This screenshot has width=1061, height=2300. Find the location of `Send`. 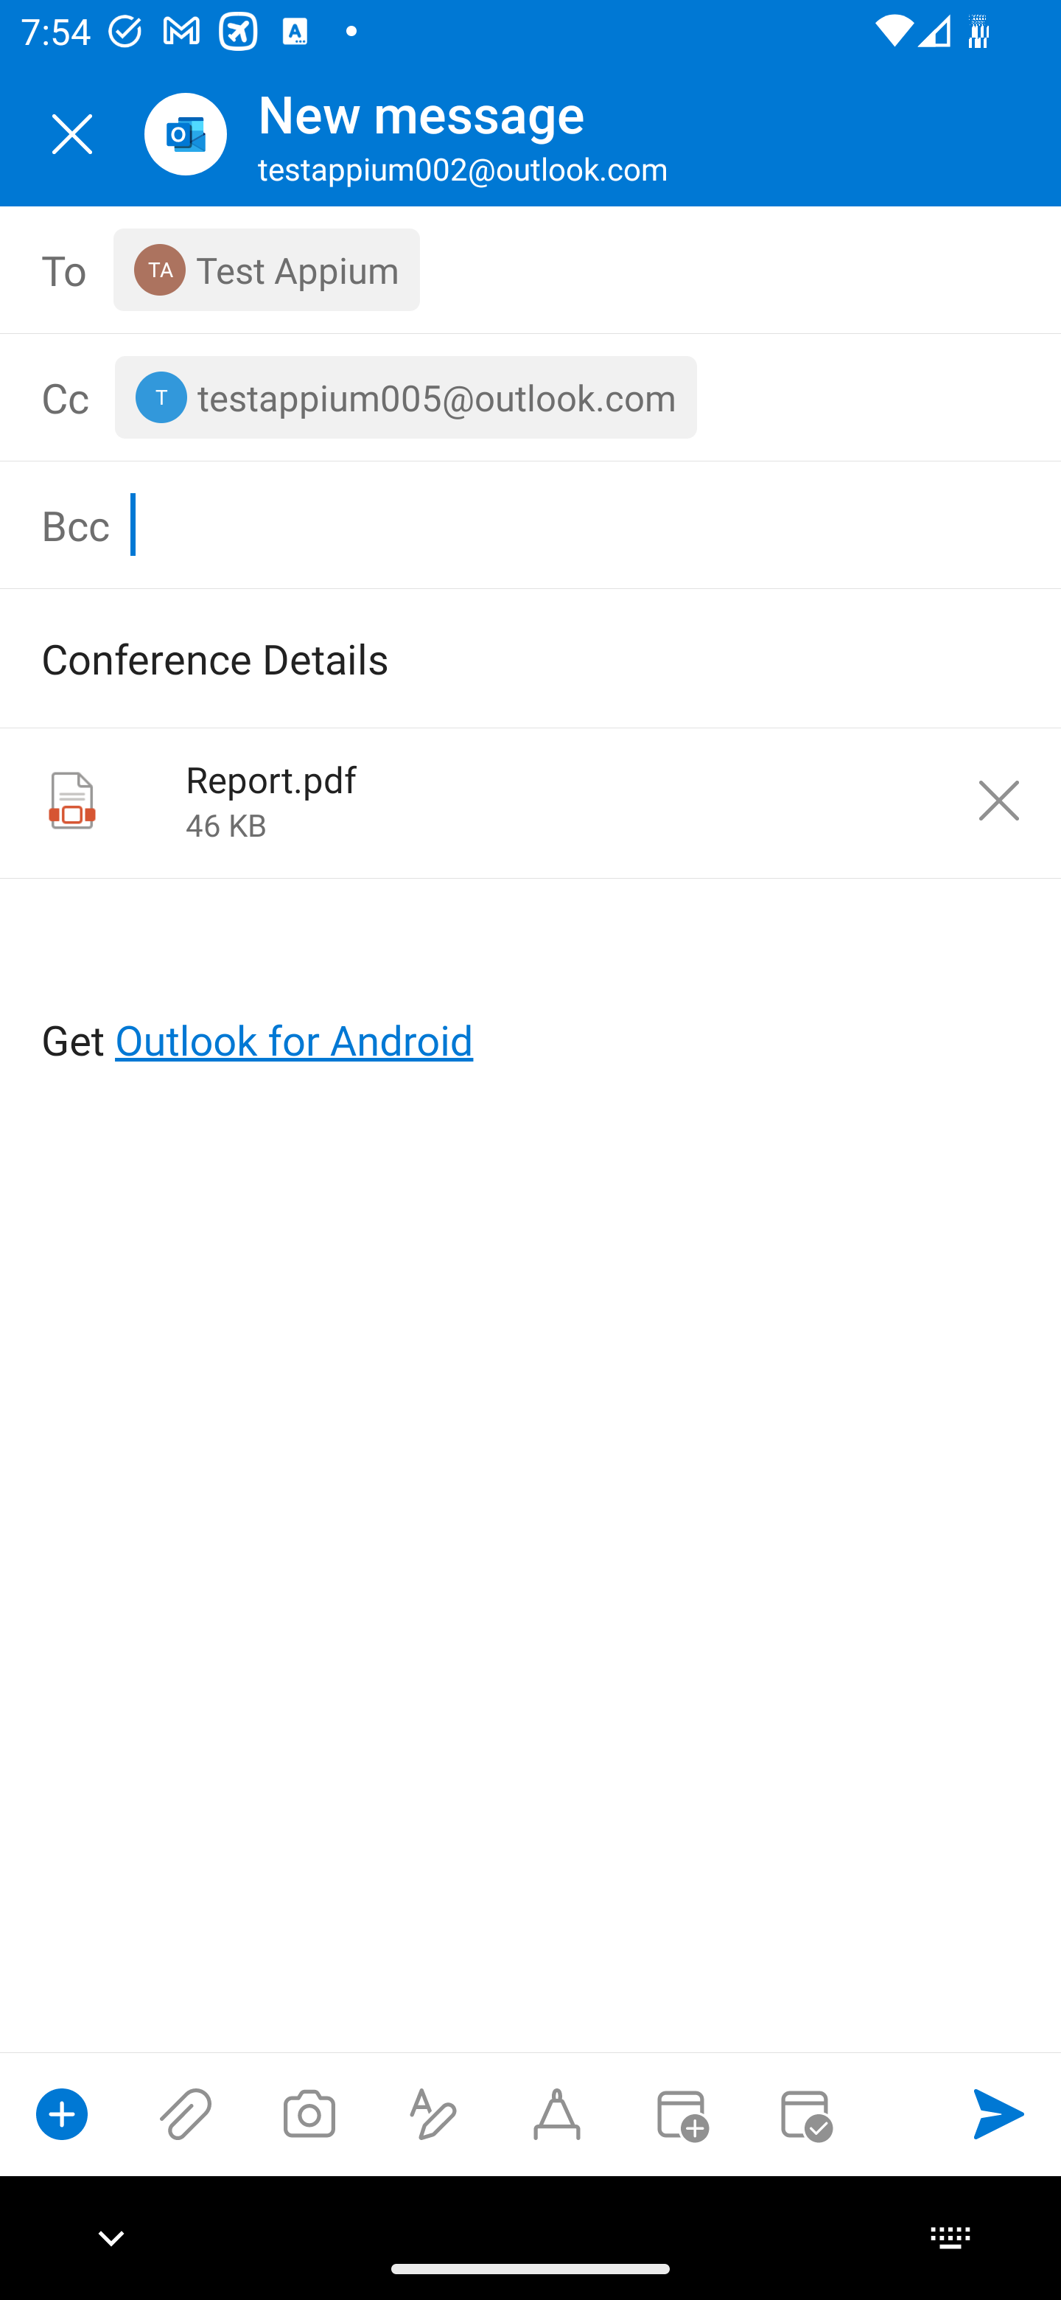

Send is located at coordinates (999, 2113).